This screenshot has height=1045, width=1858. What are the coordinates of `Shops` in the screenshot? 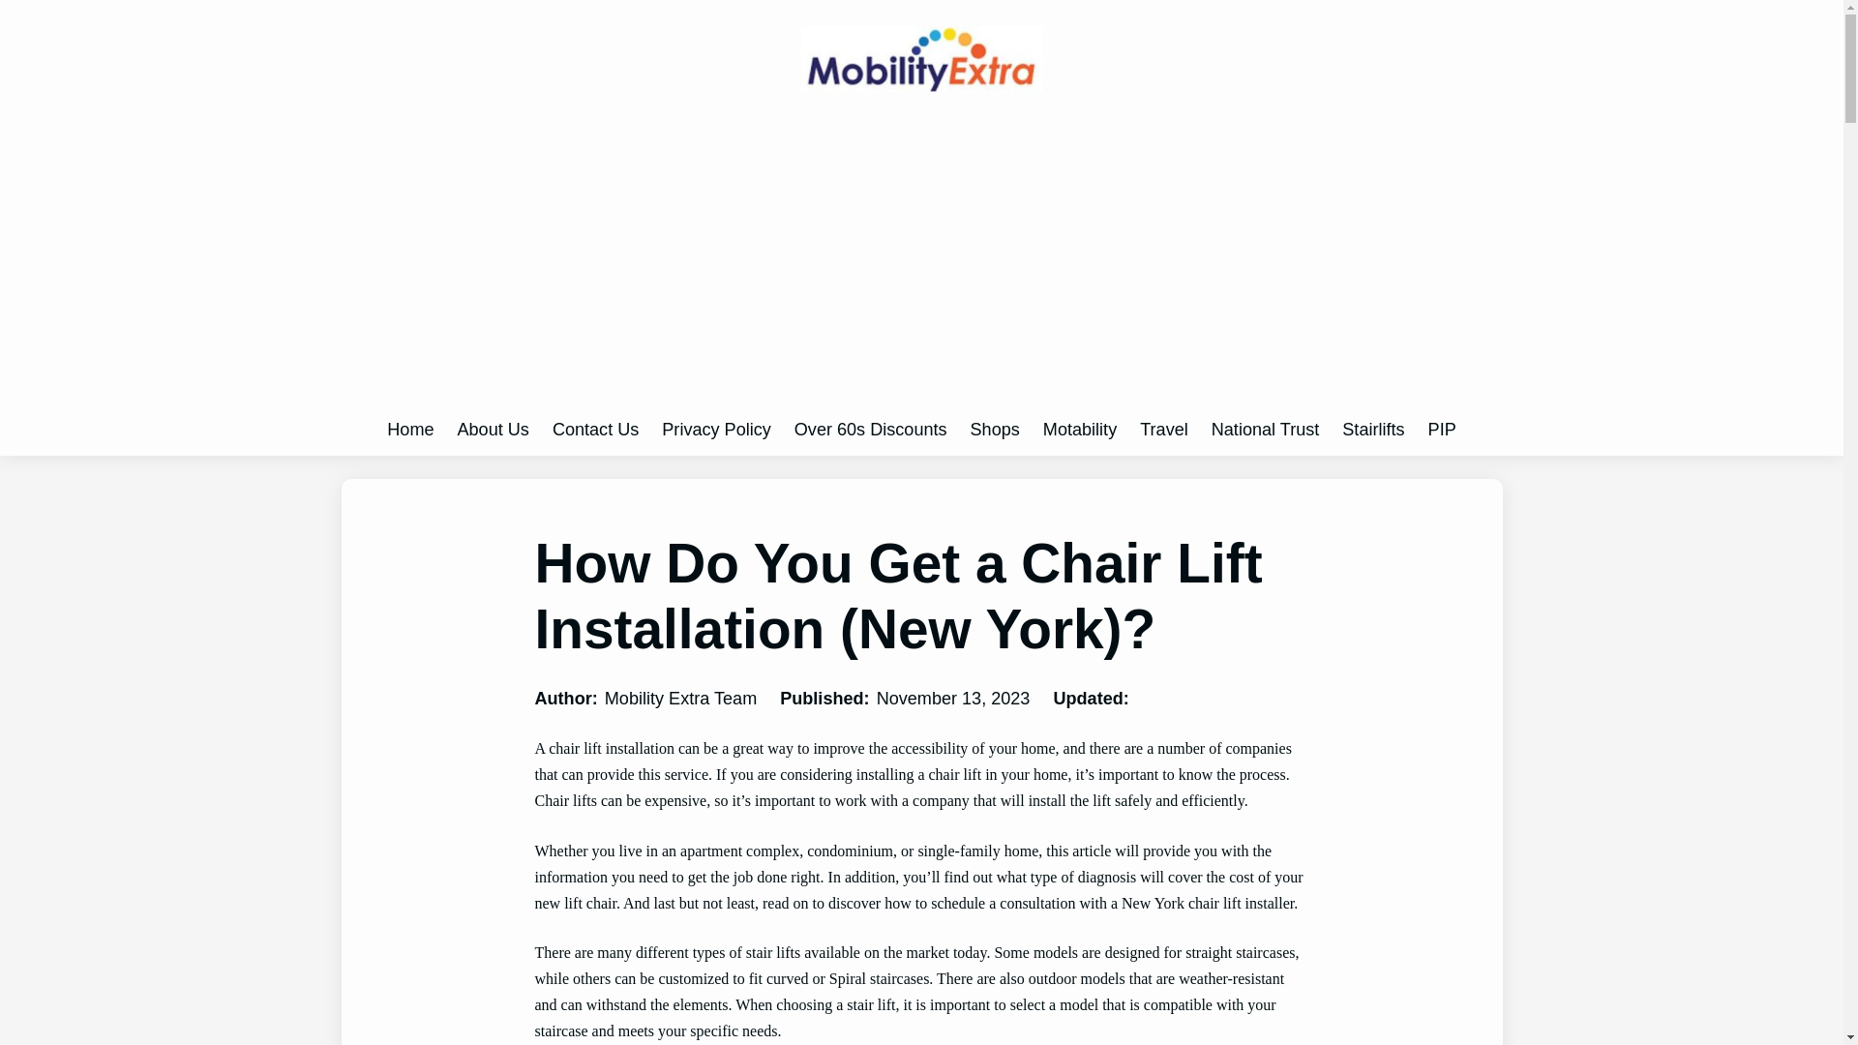 It's located at (995, 430).